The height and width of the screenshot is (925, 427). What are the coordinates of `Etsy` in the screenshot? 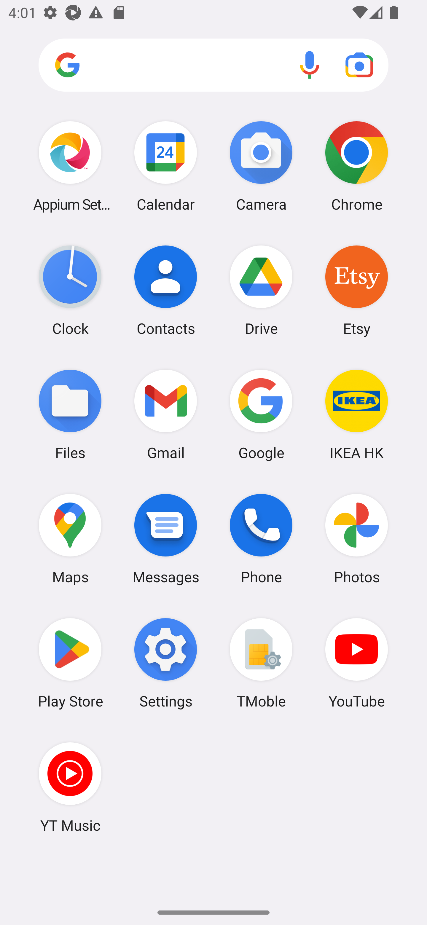 It's located at (356, 290).